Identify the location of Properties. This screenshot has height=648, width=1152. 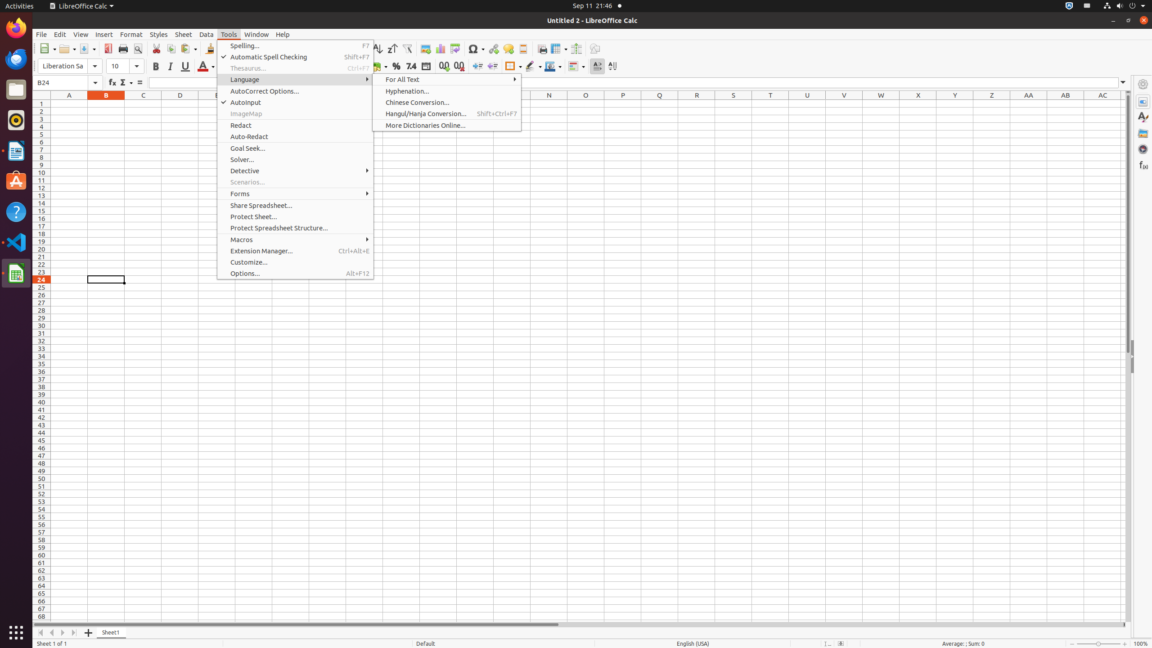
(1143, 357).